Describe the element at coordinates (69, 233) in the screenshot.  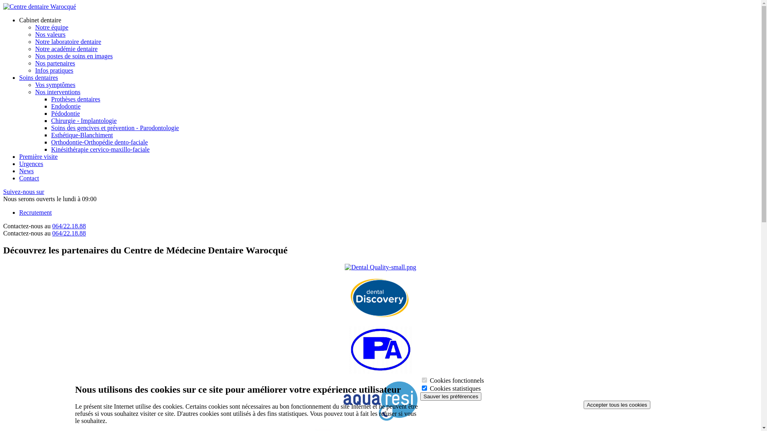
I see `064/22.18.88` at that location.